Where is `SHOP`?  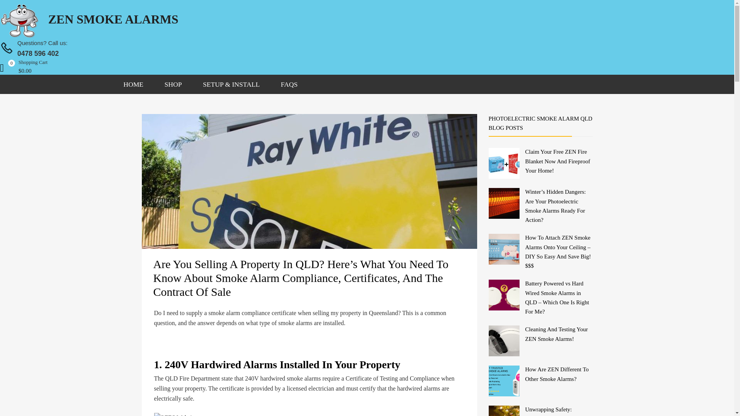 SHOP is located at coordinates (52, 49).